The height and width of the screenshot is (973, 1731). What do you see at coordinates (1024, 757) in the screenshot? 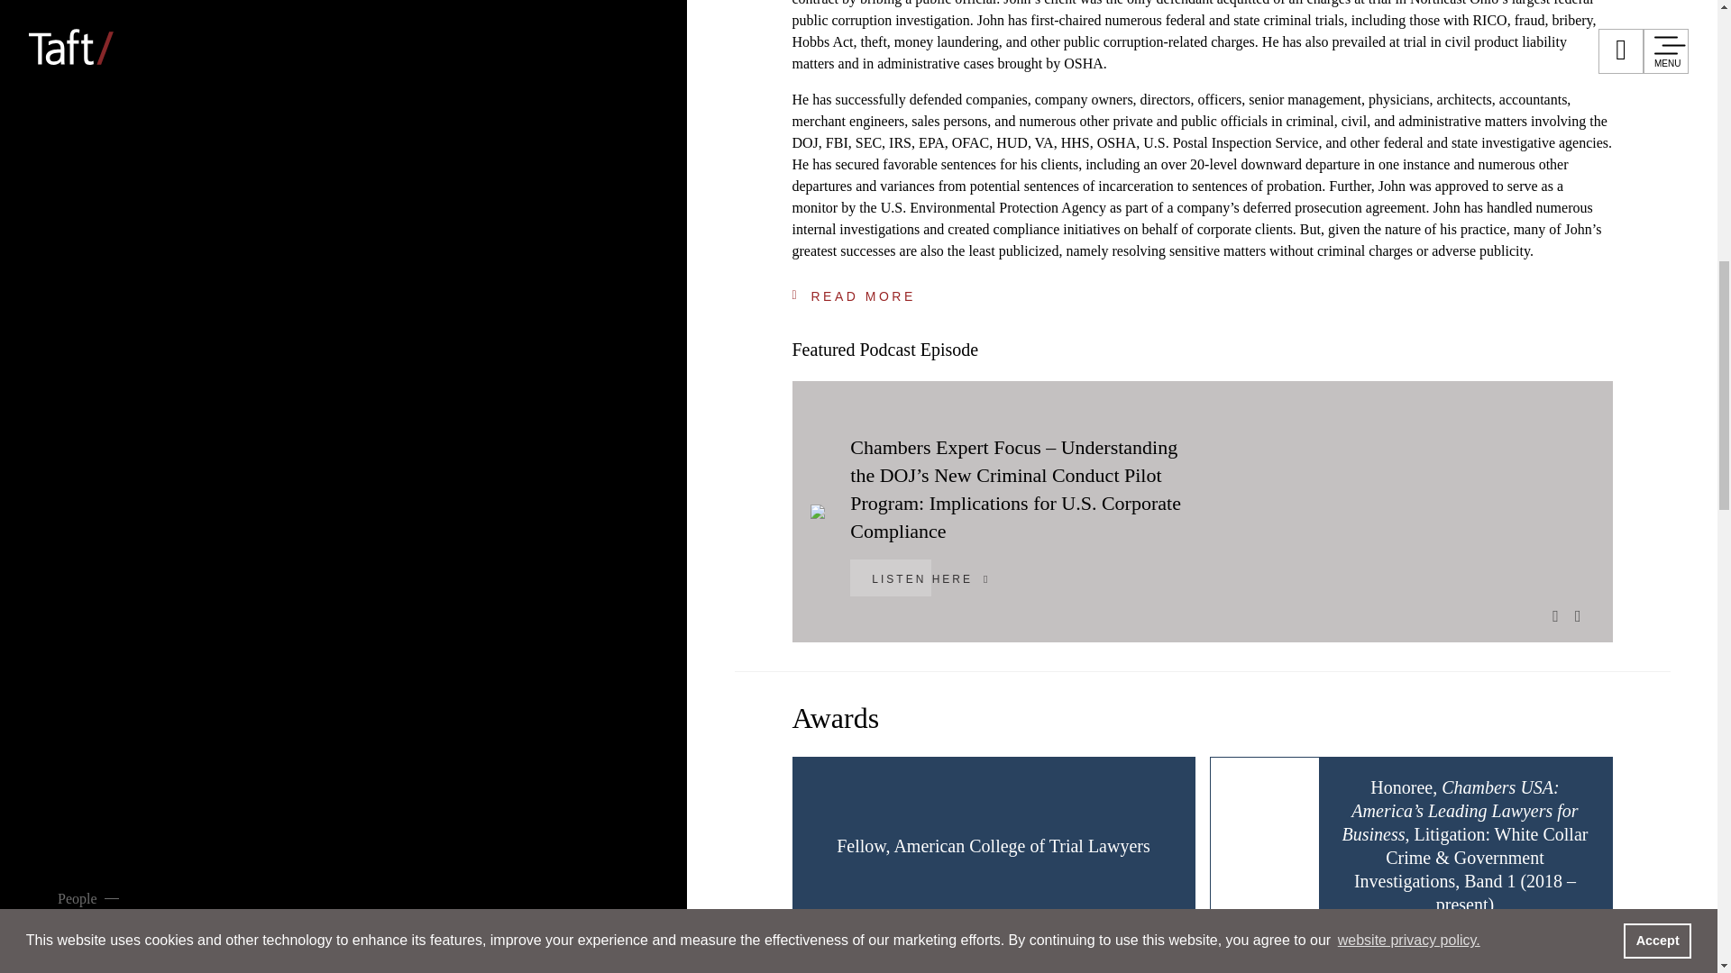
I see `Payments` at bounding box center [1024, 757].